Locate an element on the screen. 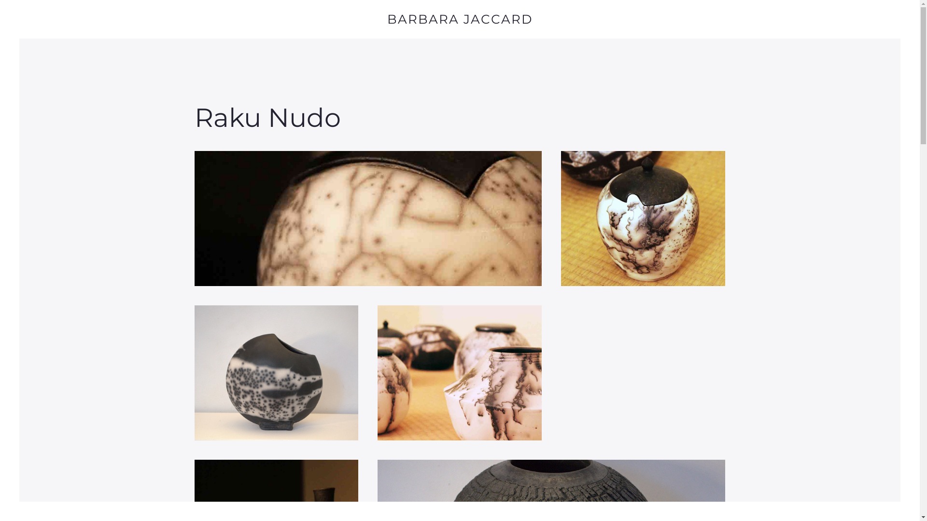 The width and height of the screenshot is (927, 521). BARBARA JACCARD is located at coordinates (460, 19).